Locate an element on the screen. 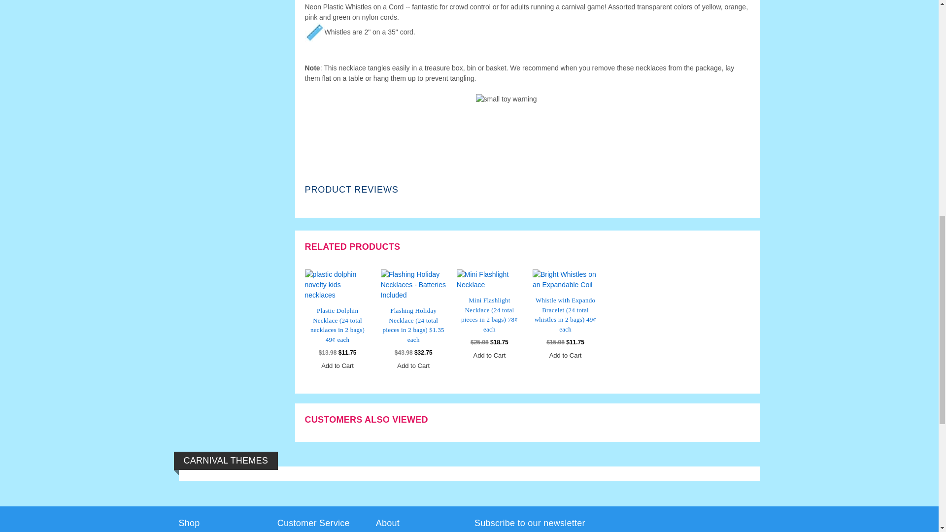 This screenshot has width=946, height=532. small toy warning is located at coordinates (527, 108).